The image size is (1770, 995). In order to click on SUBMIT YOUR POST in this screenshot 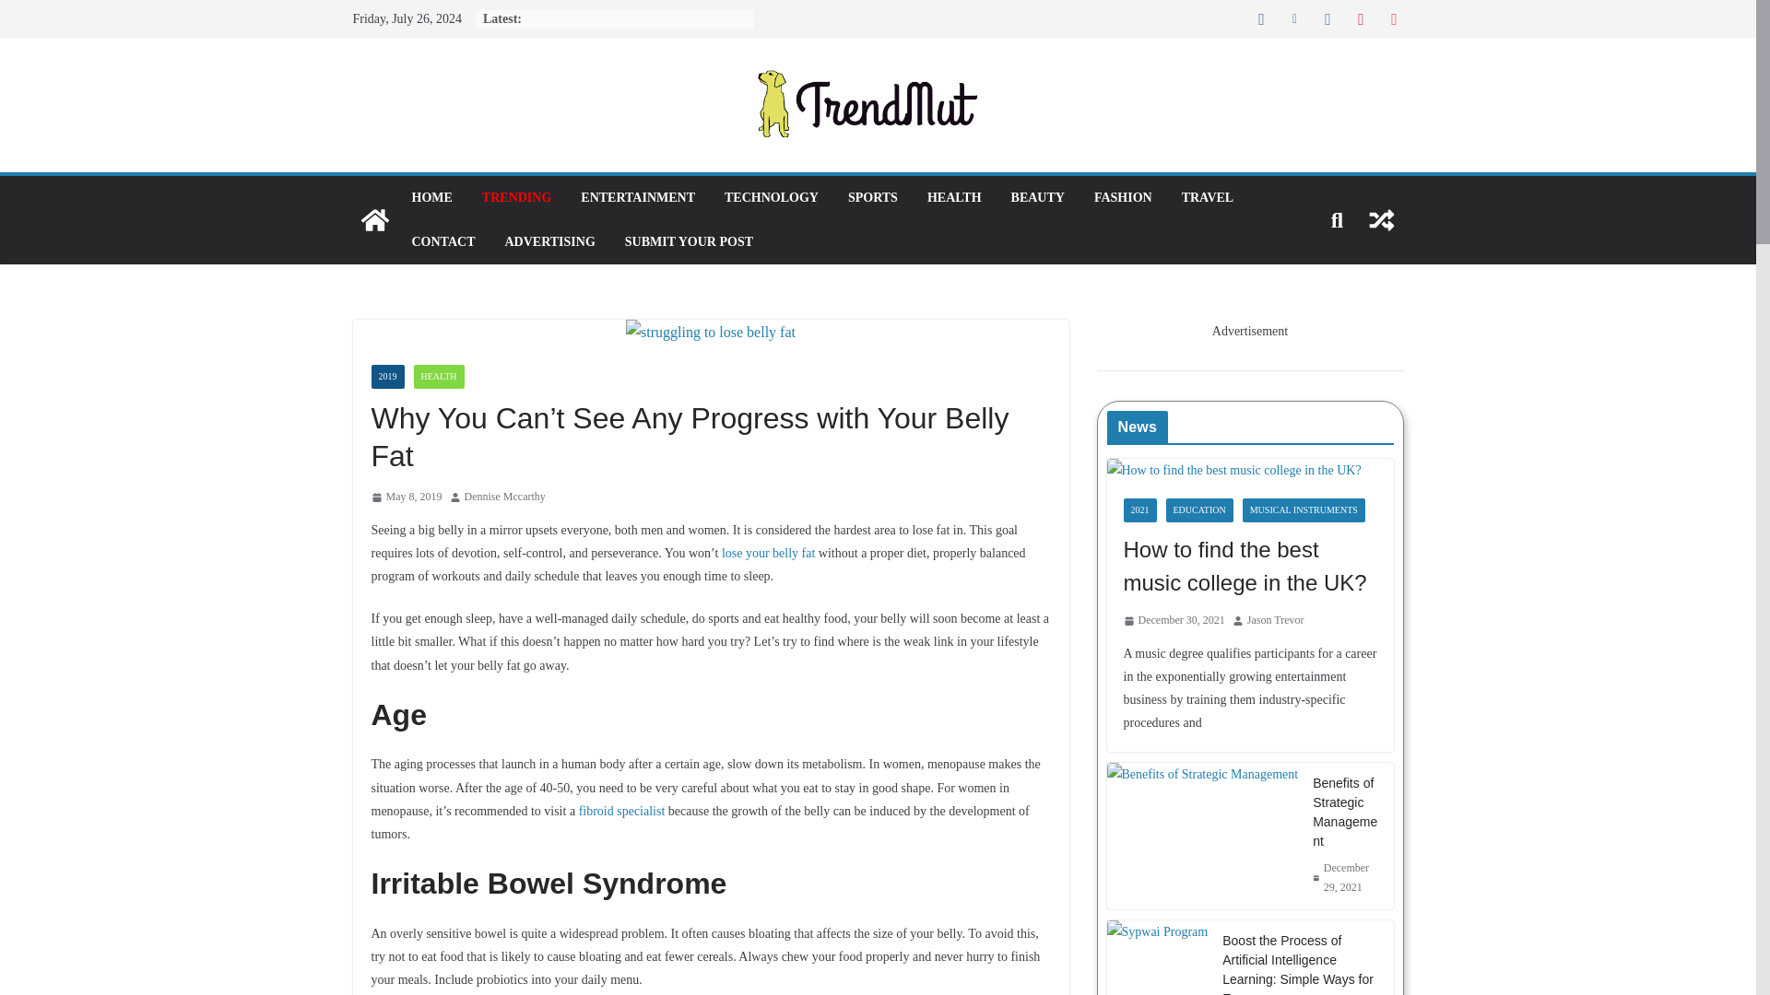, I will do `click(689, 241)`.